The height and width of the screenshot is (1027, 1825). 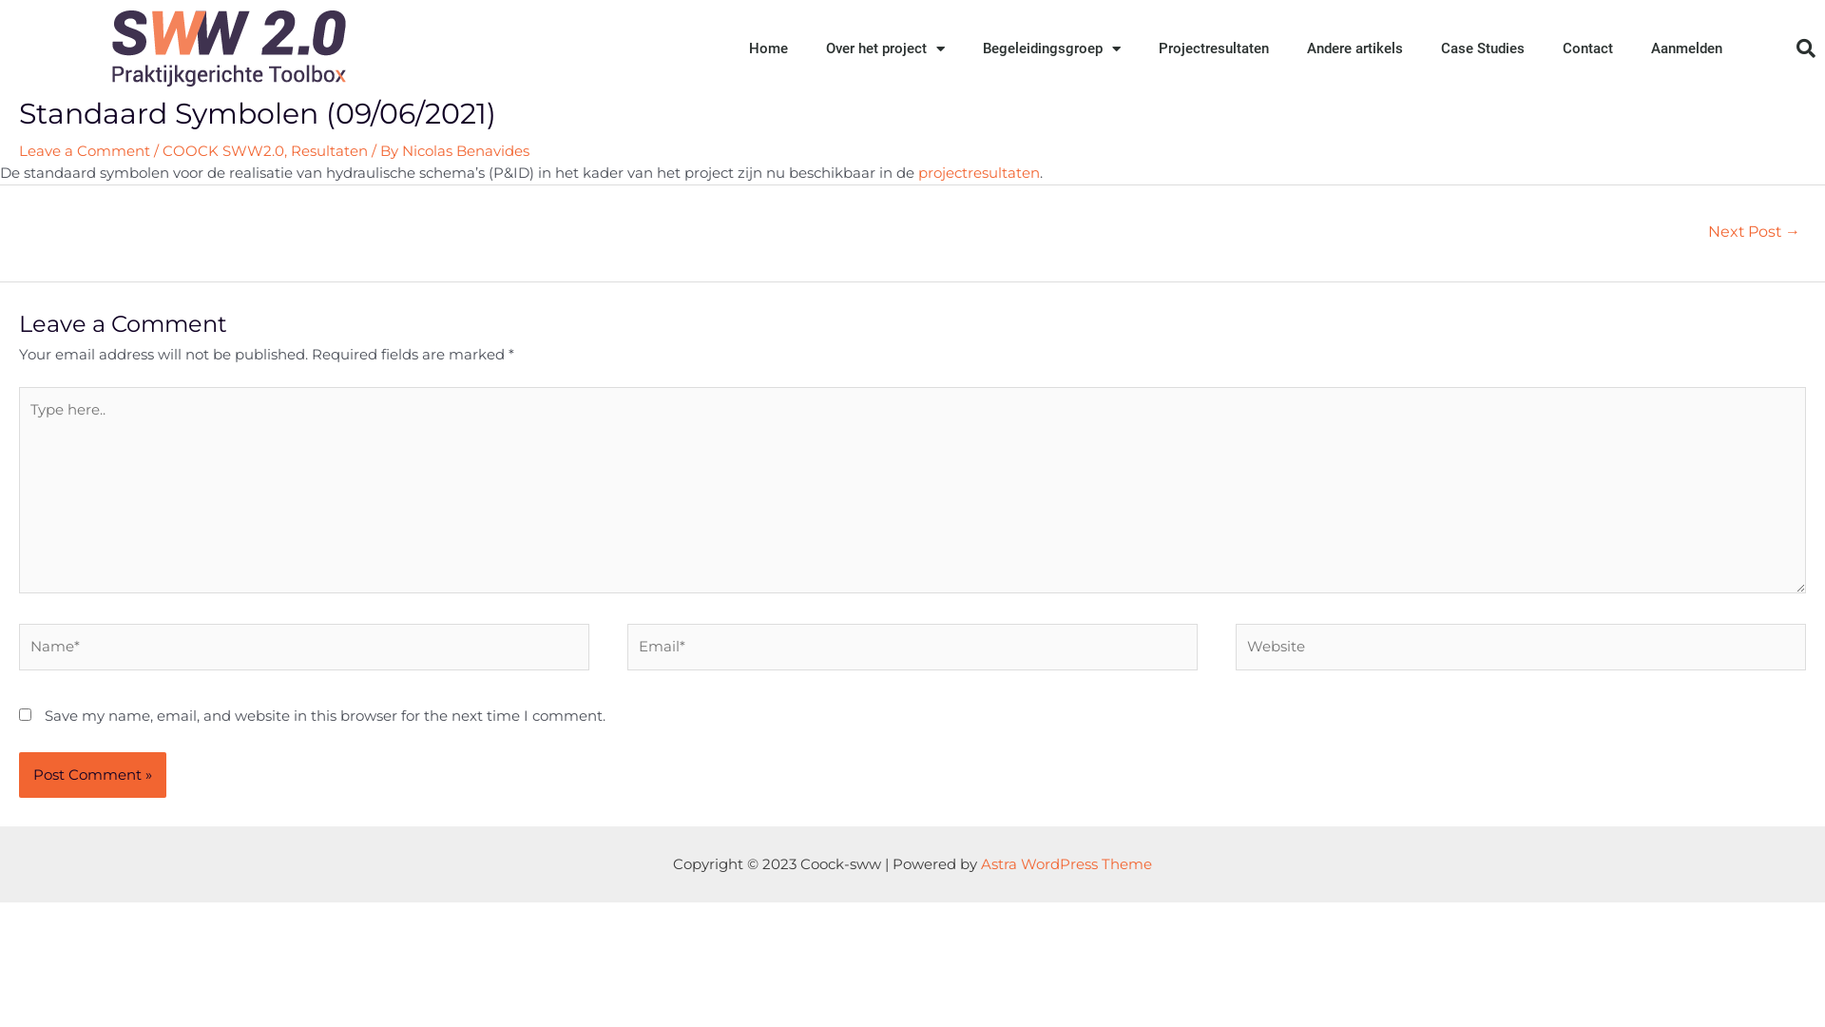 I want to click on SWW20_V04_03, so click(x=228, y=48).